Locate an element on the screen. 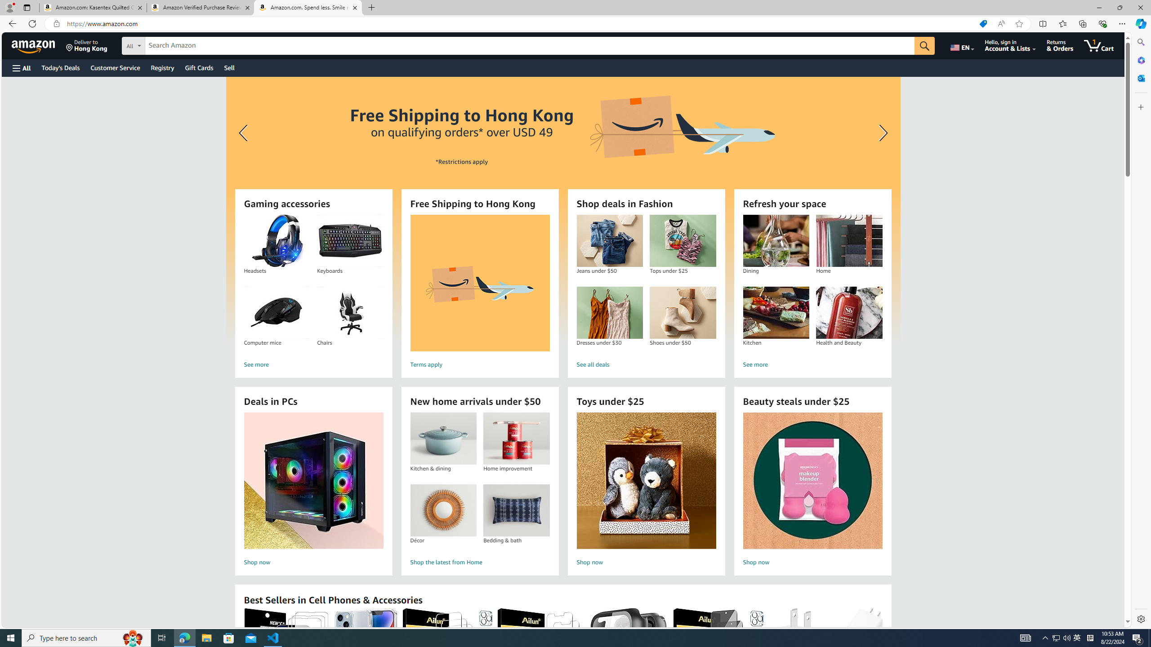 The width and height of the screenshot is (1151, 647). Dresses under $30 is located at coordinates (609, 313).